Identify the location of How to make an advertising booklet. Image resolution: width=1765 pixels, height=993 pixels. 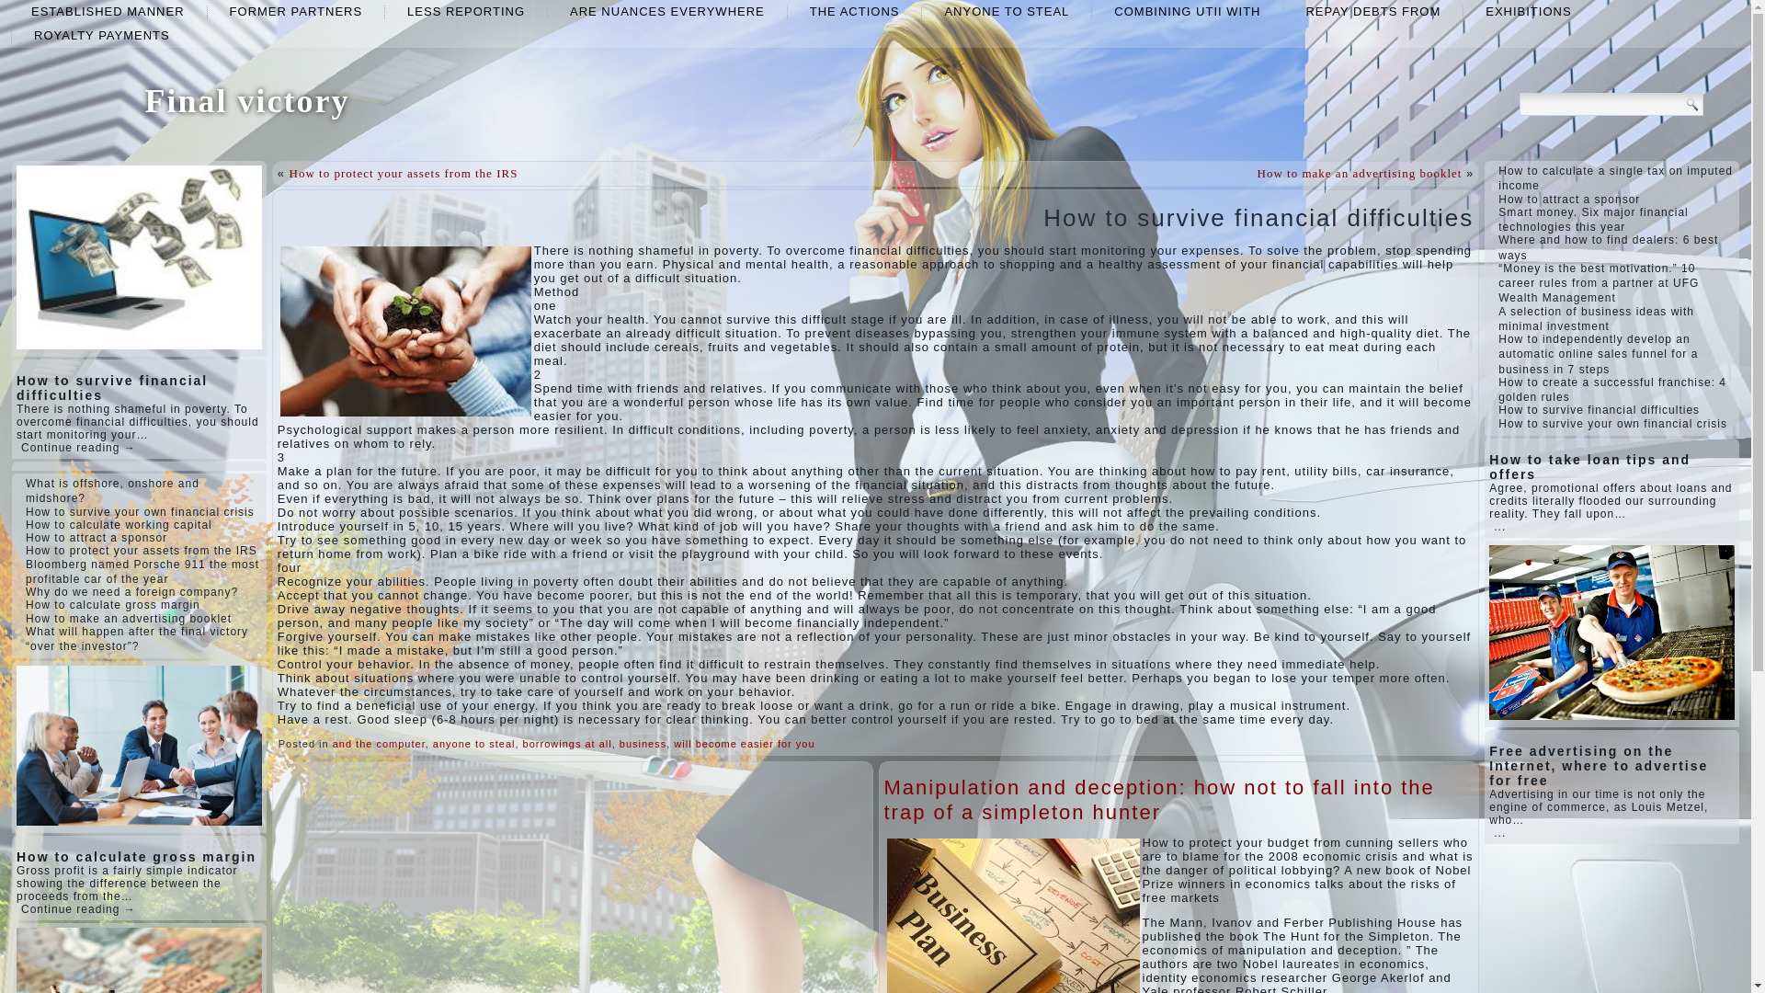
(129, 619).